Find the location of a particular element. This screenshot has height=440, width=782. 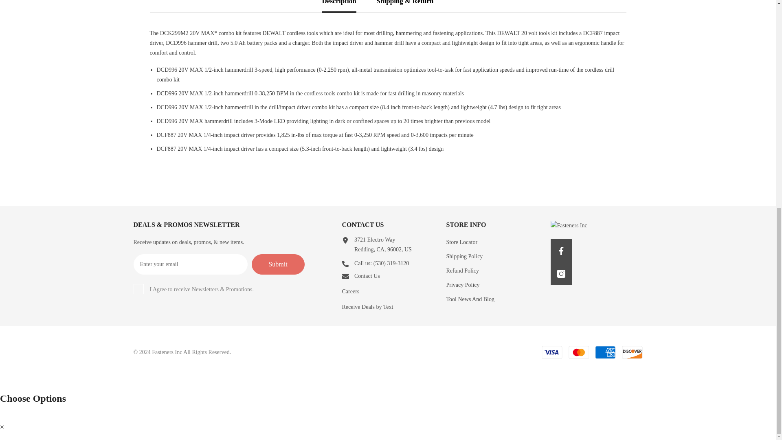

Visa is located at coordinates (552, 352).